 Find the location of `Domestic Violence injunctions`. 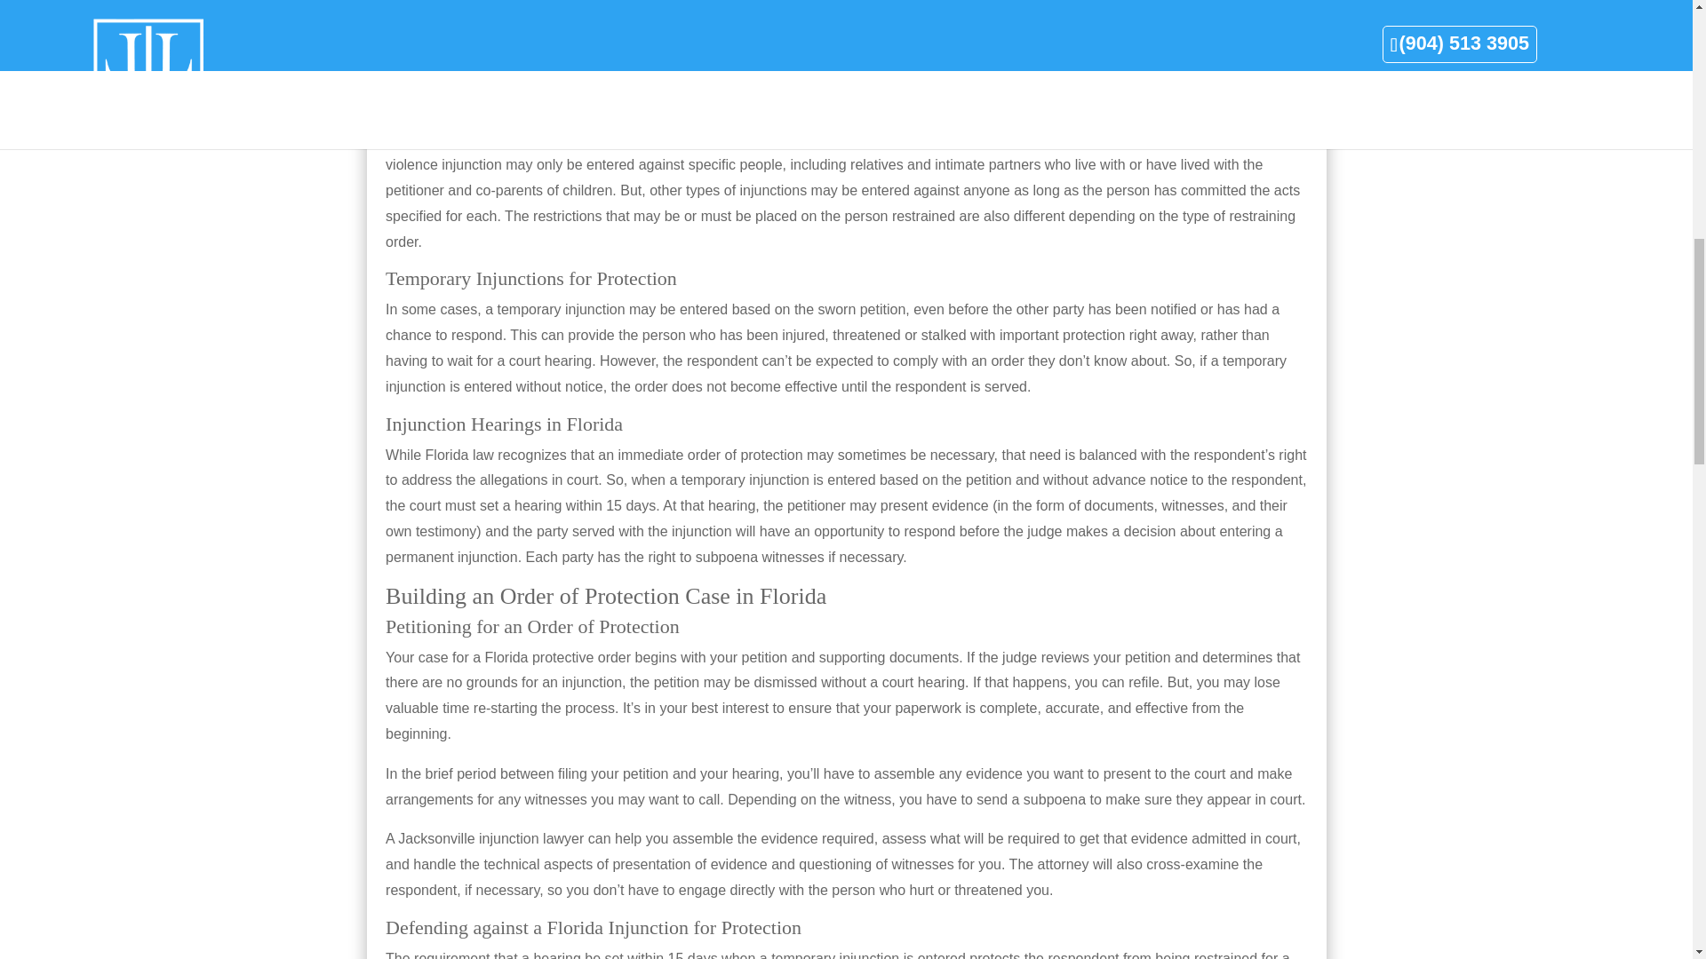

Domestic Violence injunctions is located at coordinates (494, 9).